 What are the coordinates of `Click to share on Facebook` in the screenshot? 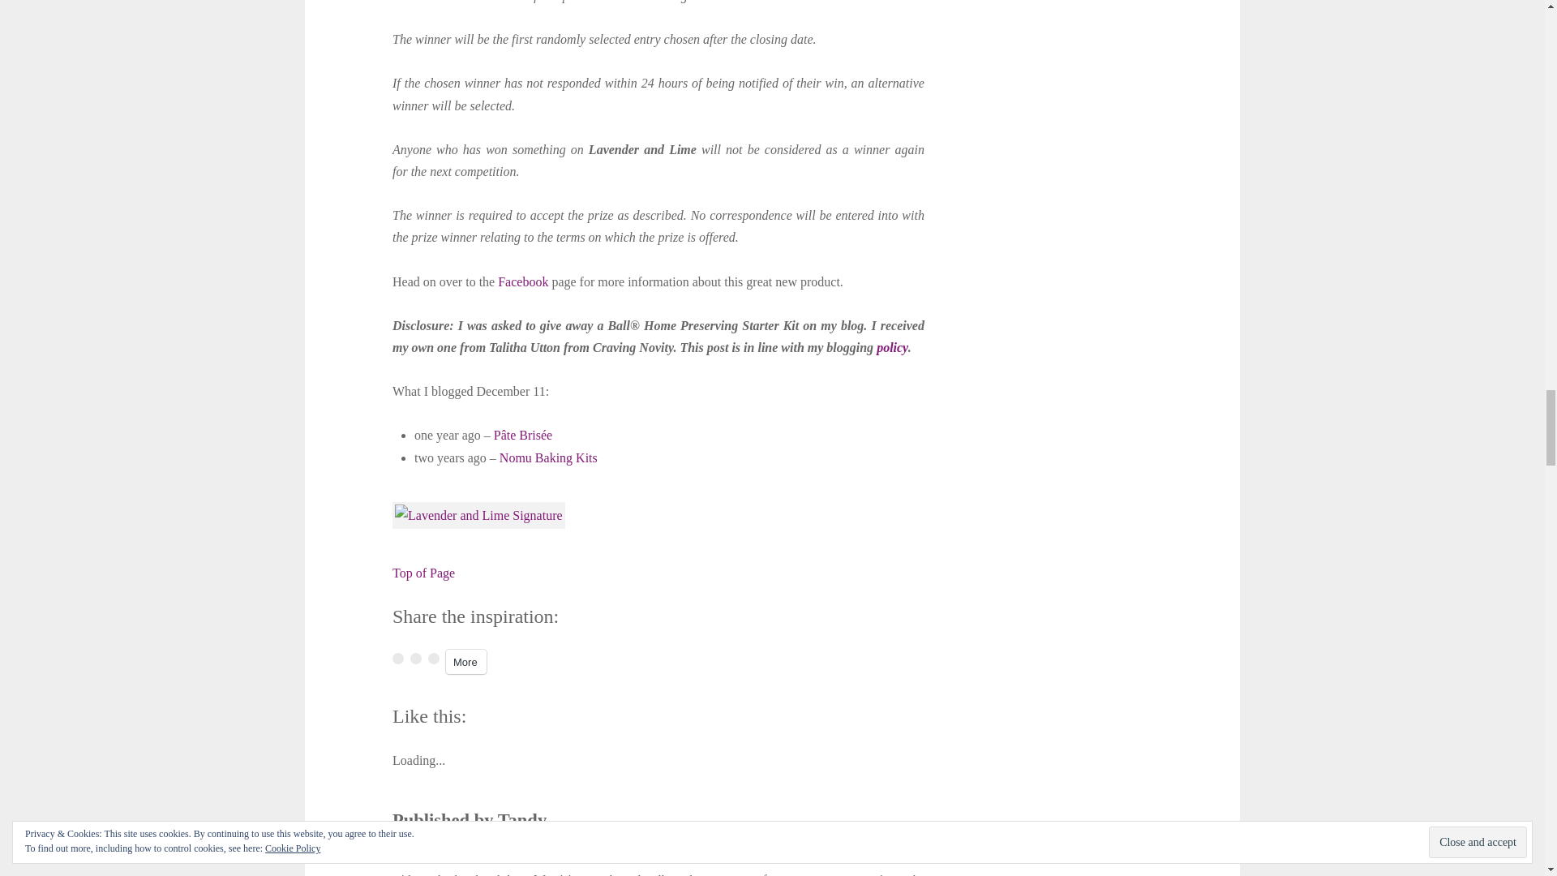 It's located at (397, 658).